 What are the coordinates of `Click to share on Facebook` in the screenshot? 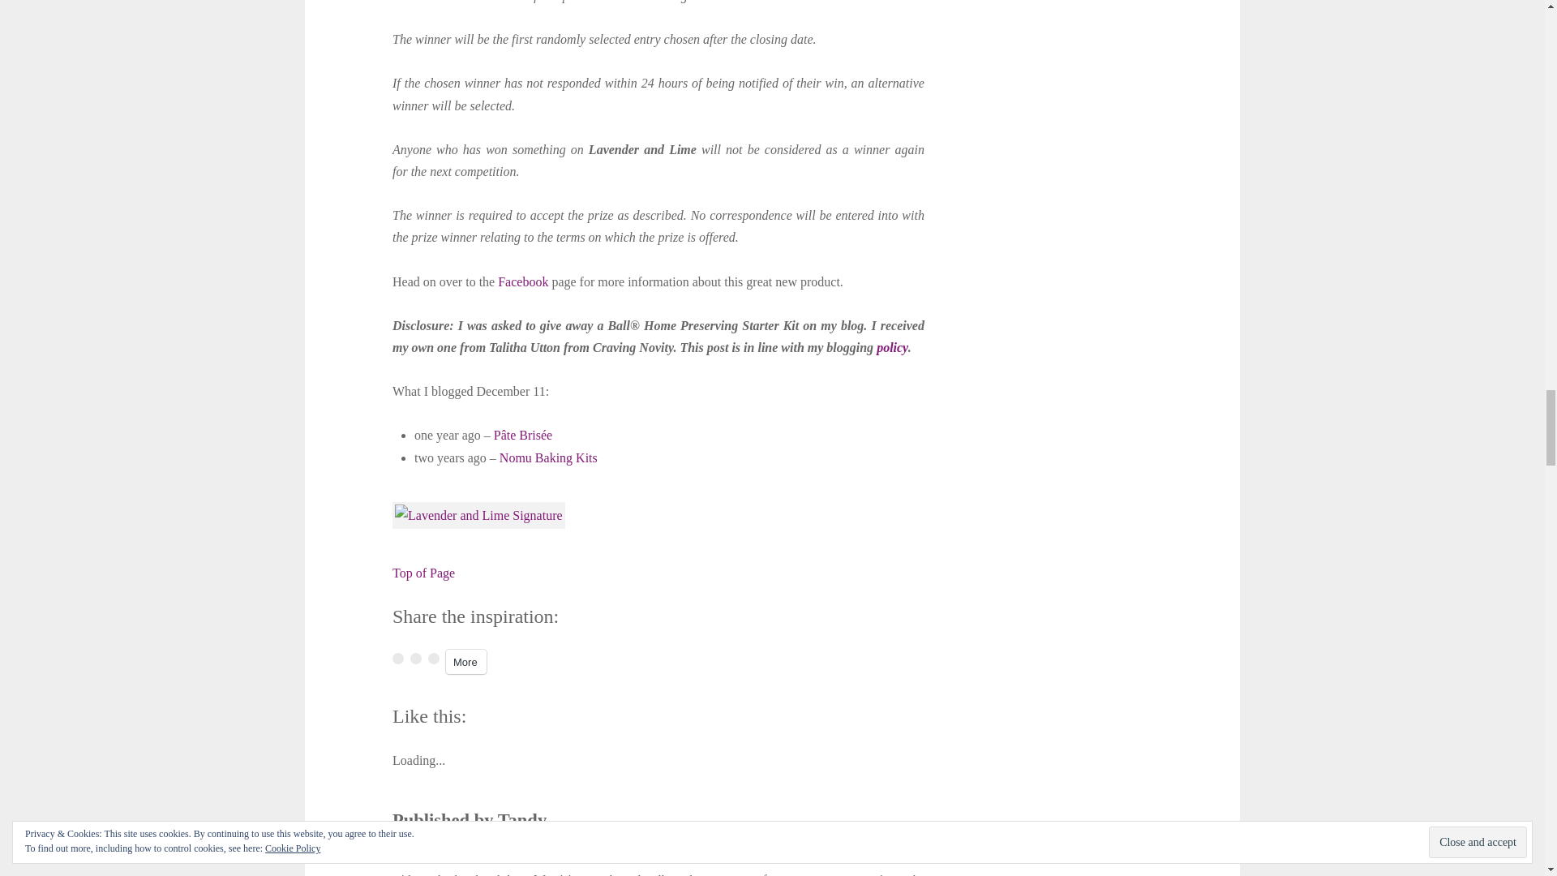 It's located at (397, 658).